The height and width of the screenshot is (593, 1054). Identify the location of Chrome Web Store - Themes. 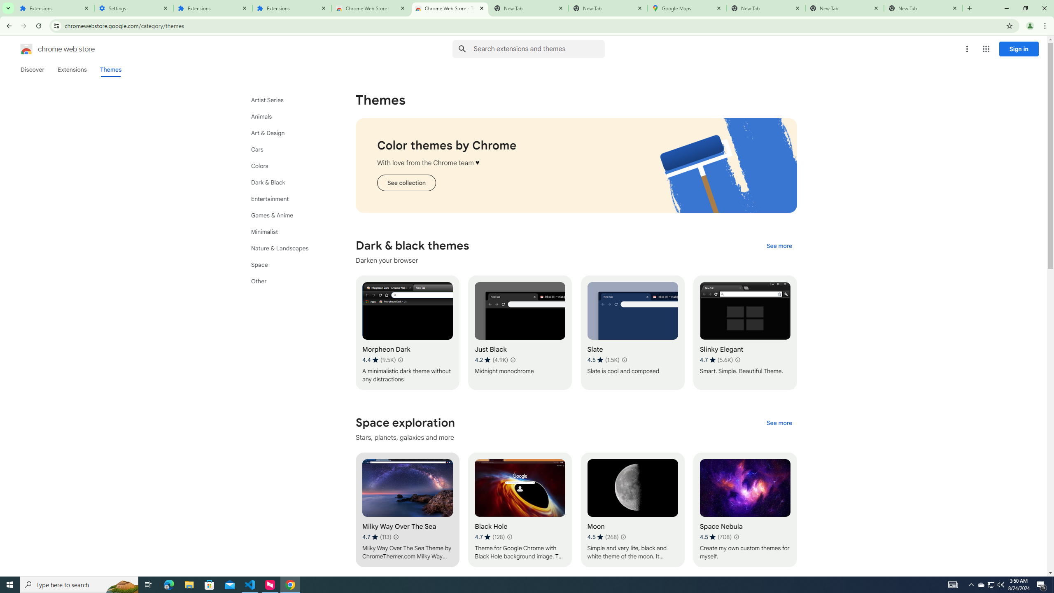
(450, 8).